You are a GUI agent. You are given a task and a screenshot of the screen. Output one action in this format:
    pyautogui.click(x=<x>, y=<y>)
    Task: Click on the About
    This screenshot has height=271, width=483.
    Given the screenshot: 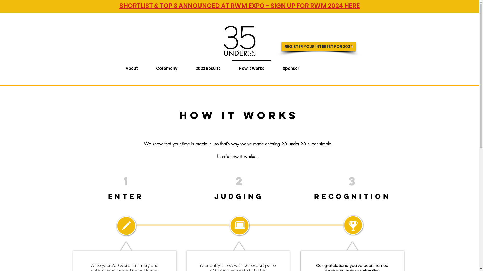 What is the action you would take?
    pyautogui.click(x=132, y=66)
    